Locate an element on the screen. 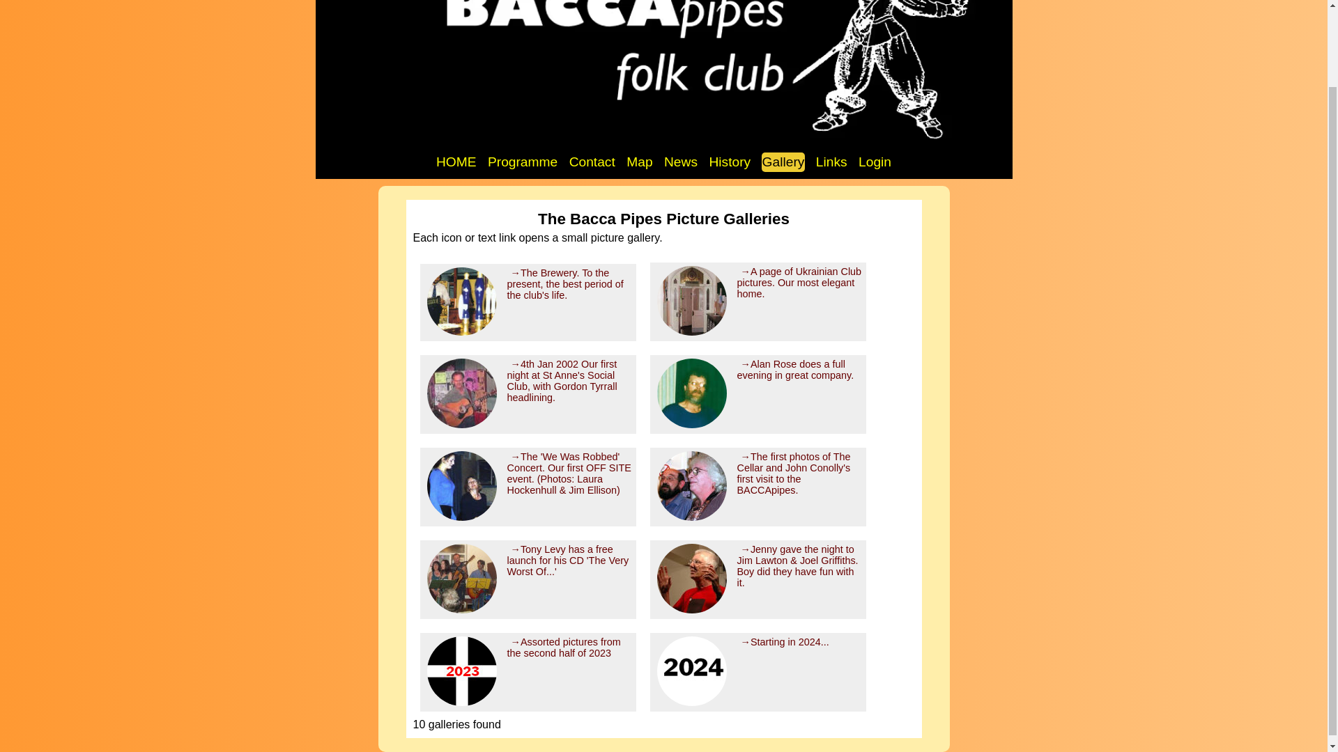  News is located at coordinates (681, 162).